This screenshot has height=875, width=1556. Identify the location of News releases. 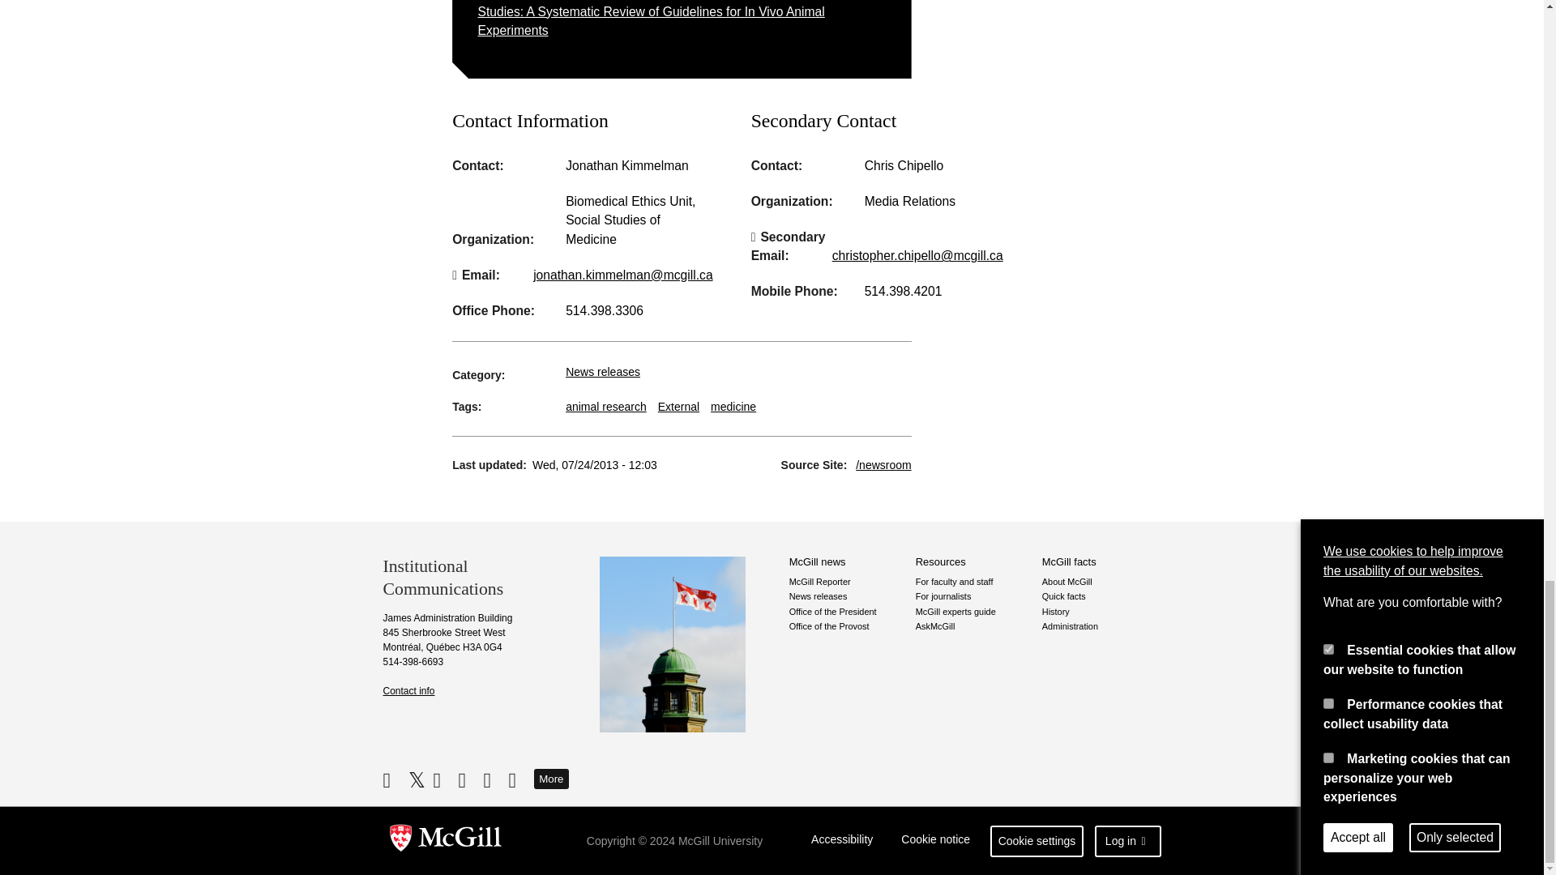
(603, 371).